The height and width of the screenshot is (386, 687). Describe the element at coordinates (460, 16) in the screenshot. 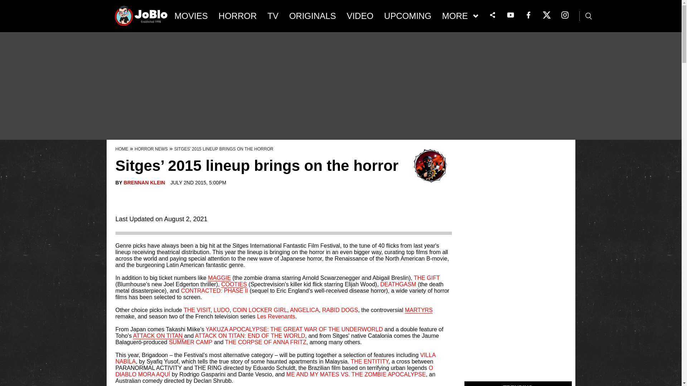

I see `MORE` at that location.